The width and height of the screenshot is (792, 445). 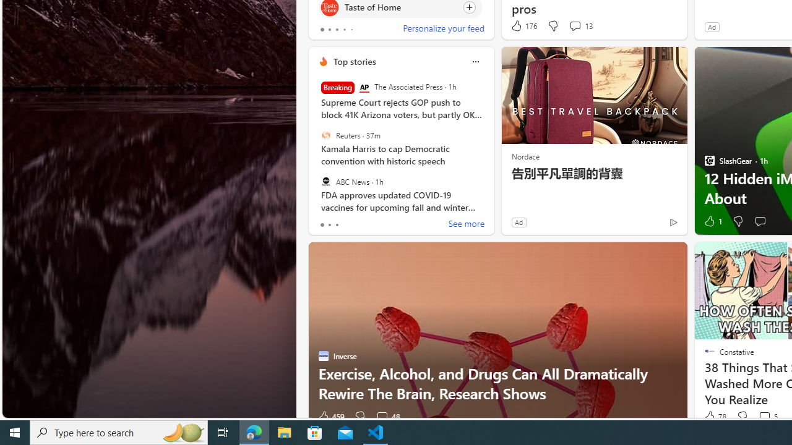 What do you see at coordinates (330, 417) in the screenshot?
I see `459 Like` at bounding box center [330, 417].